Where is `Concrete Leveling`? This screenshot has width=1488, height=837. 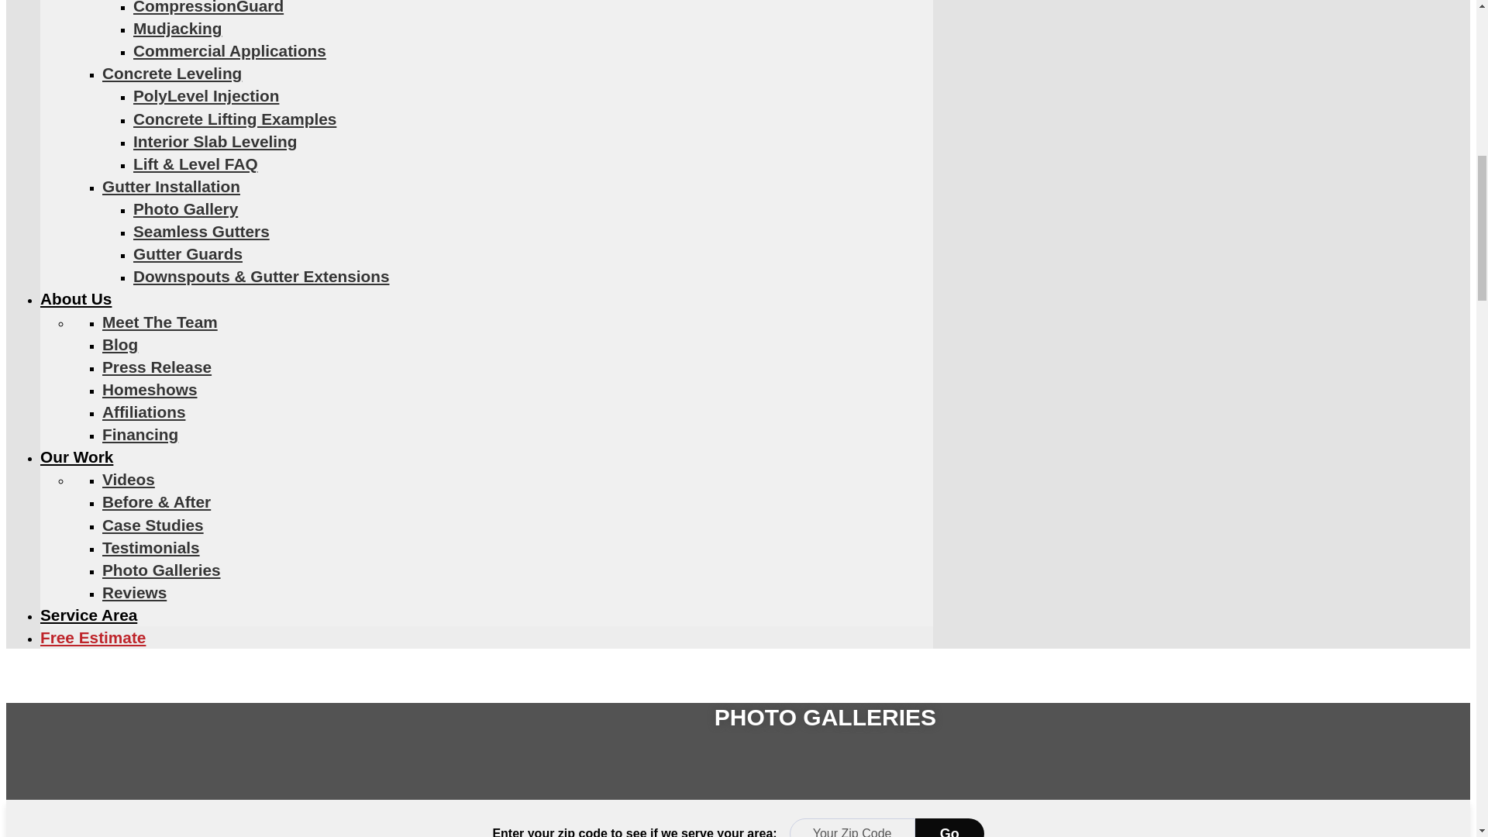
Concrete Leveling is located at coordinates (172, 73).